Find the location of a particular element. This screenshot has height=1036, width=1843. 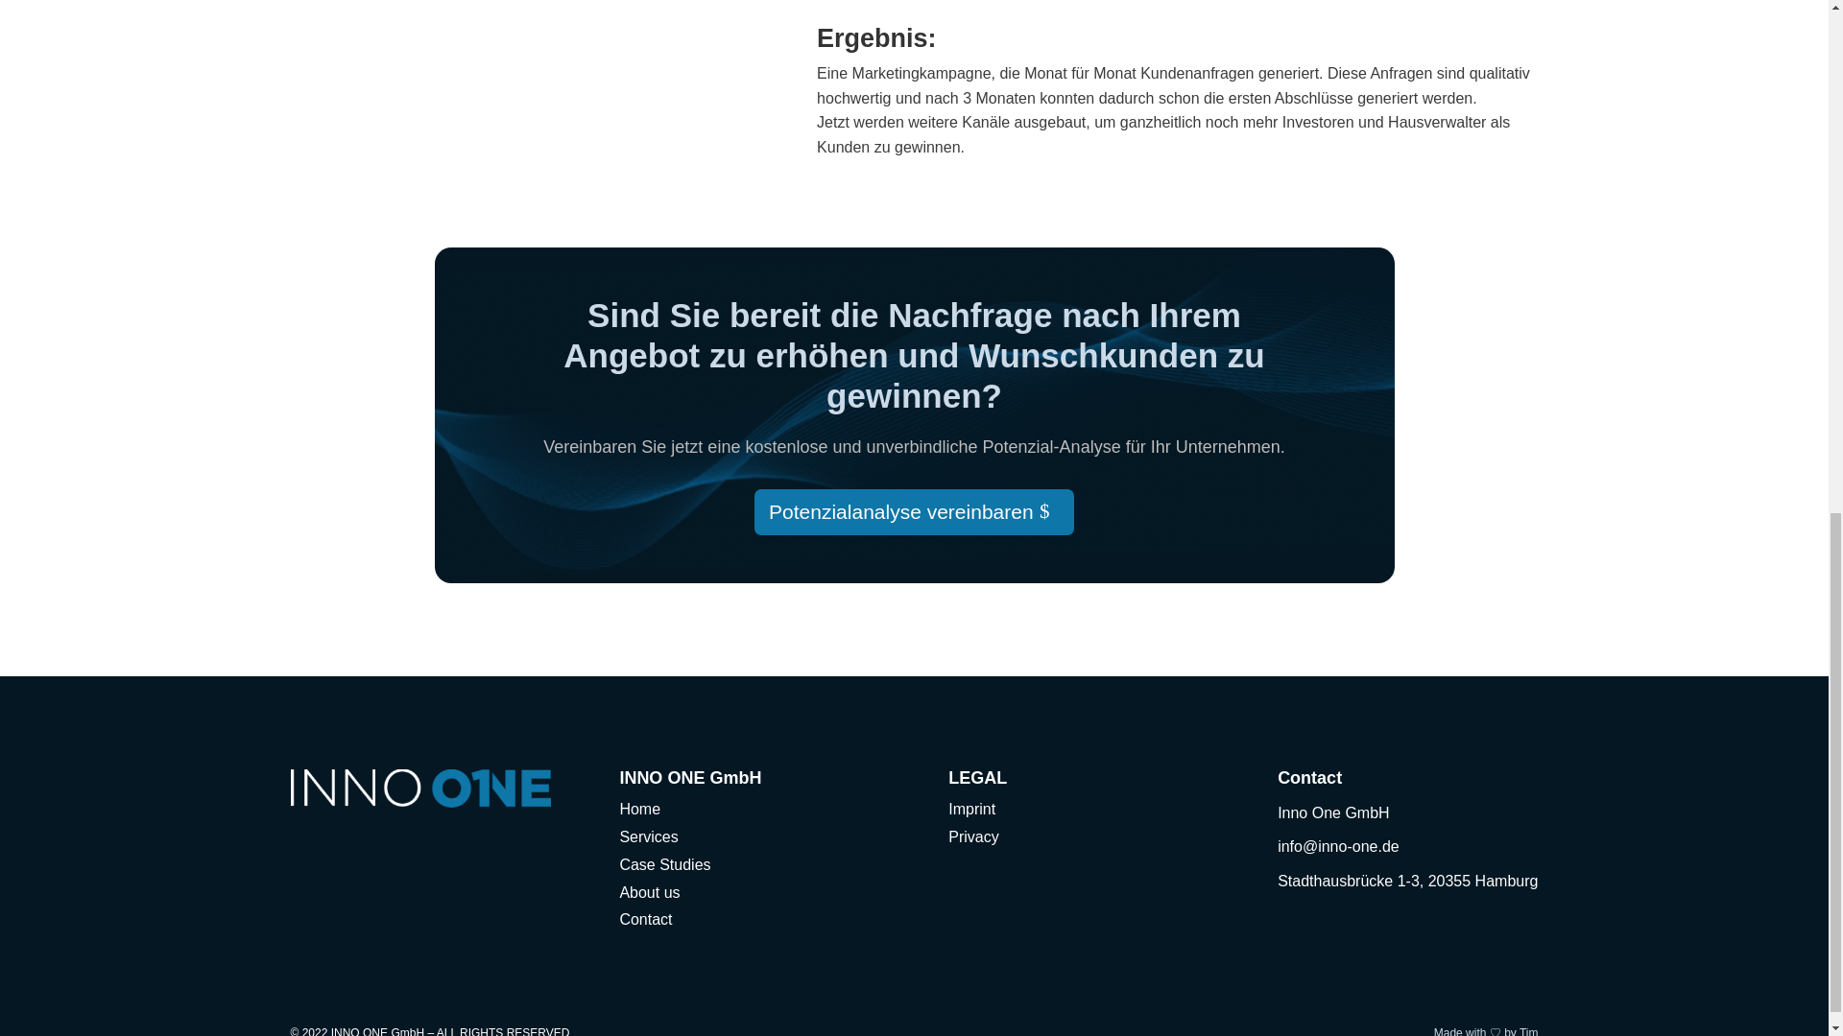

Group 13rtzu is located at coordinates (419, 789).